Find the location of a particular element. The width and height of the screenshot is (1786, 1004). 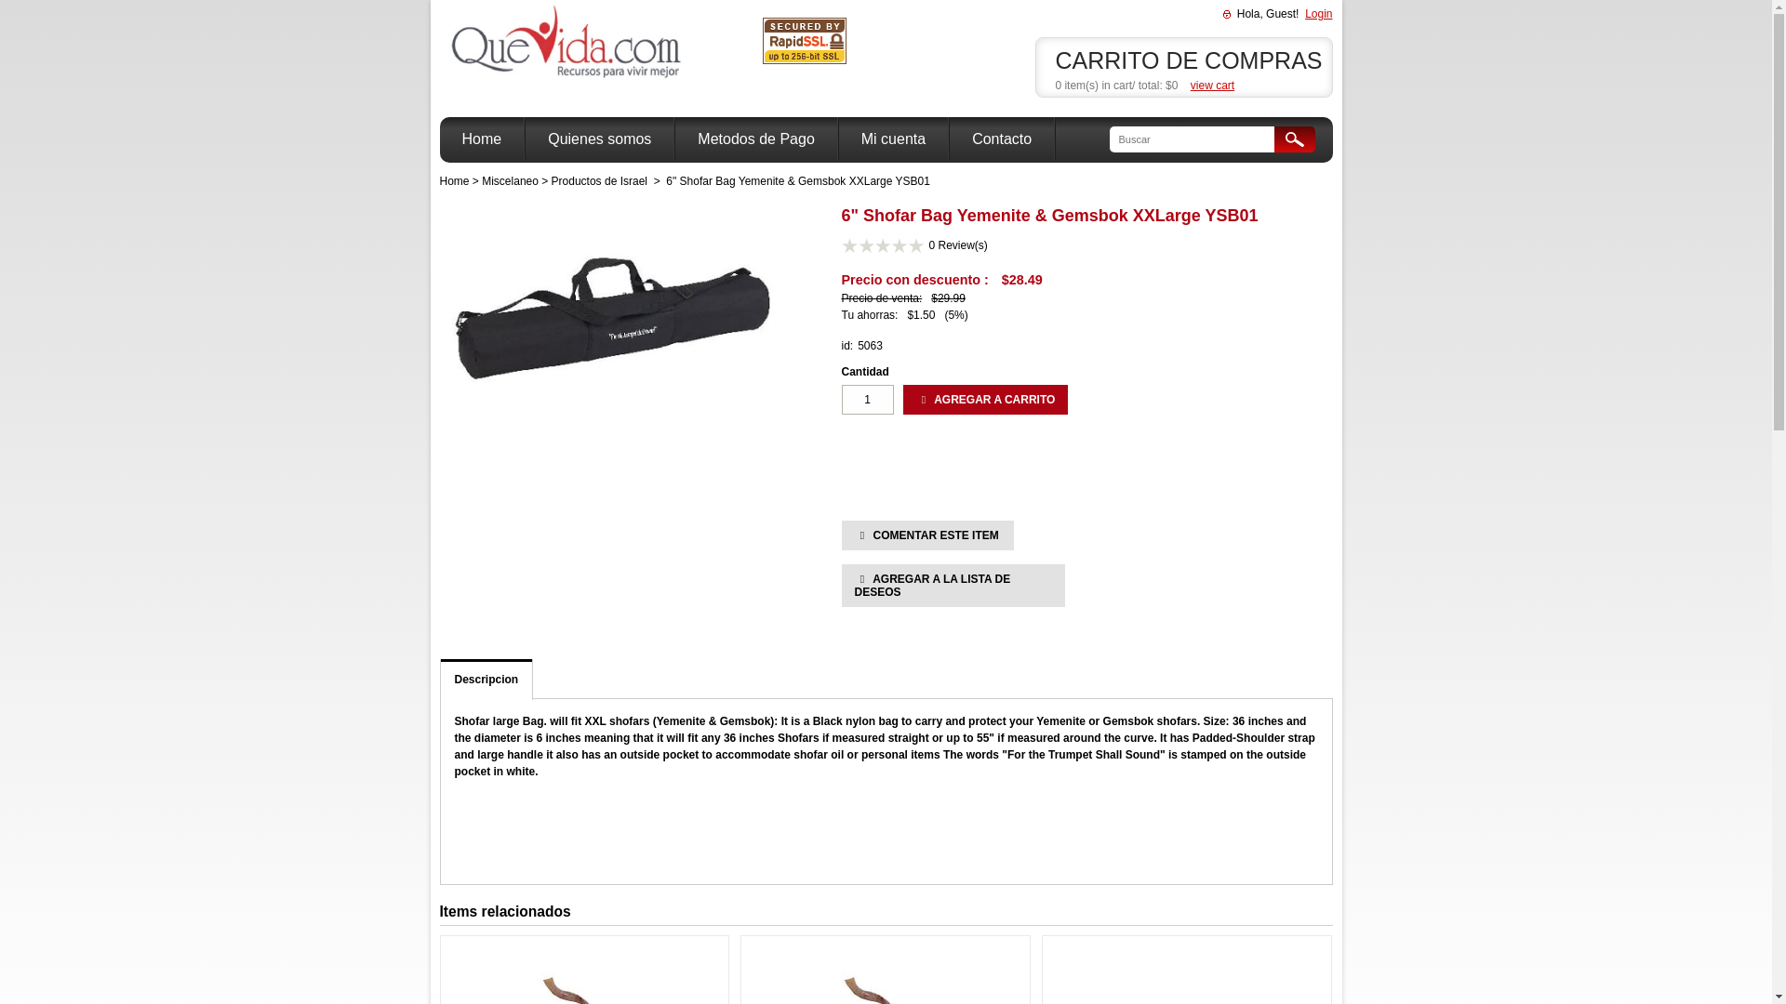

Miscelaneo is located at coordinates (510, 180).